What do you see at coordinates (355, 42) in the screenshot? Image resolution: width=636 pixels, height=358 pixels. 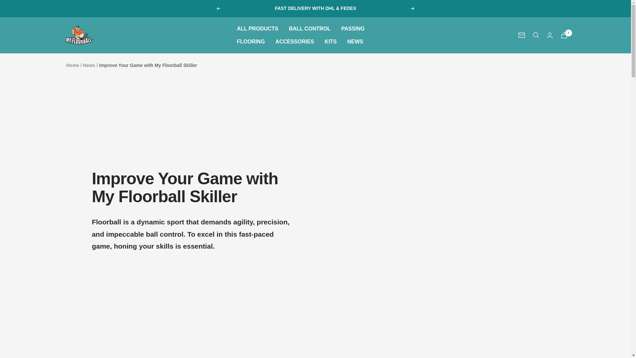 I see `NEWS` at bounding box center [355, 42].